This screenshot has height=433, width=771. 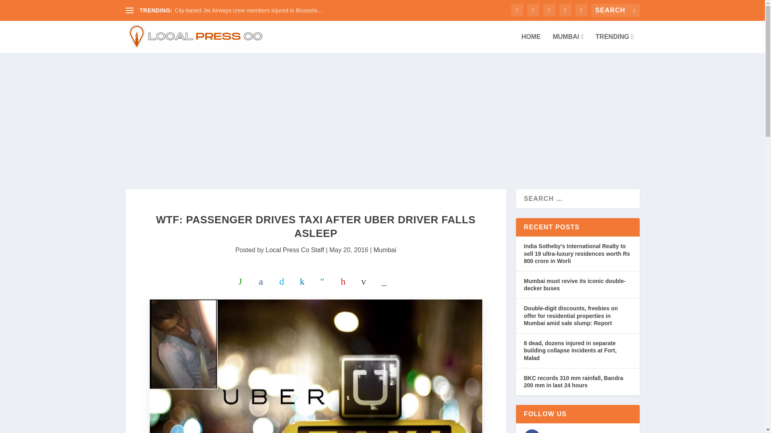 What do you see at coordinates (248, 10) in the screenshot?
I see `City-based Jet Airways crew members injured in Brussels...` at bounding box center [248, 10].